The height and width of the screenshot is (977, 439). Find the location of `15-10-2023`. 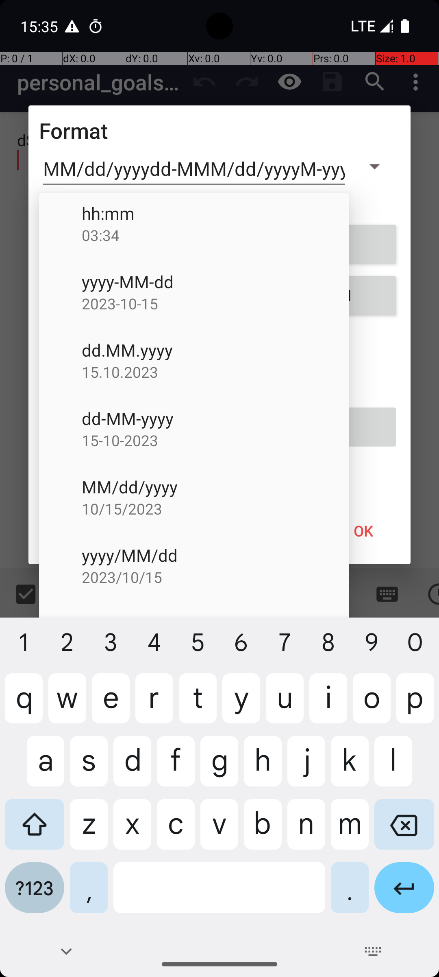

15-10-2023 is located at coordinates (215, 440).